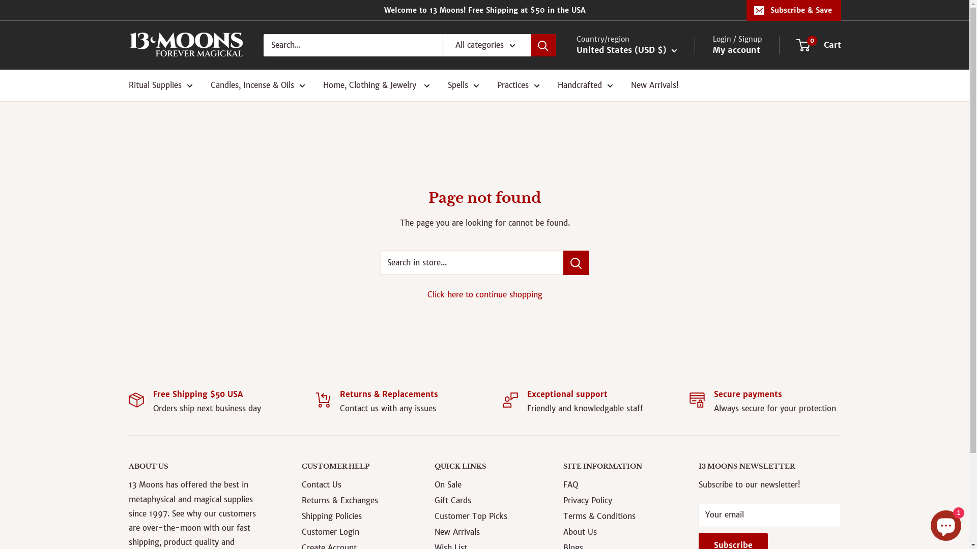 This screenshot has height=549, width=977. Describe the element at coordinates (946, 524) in the screenshot. I see `Shopify online store chat` at that location.